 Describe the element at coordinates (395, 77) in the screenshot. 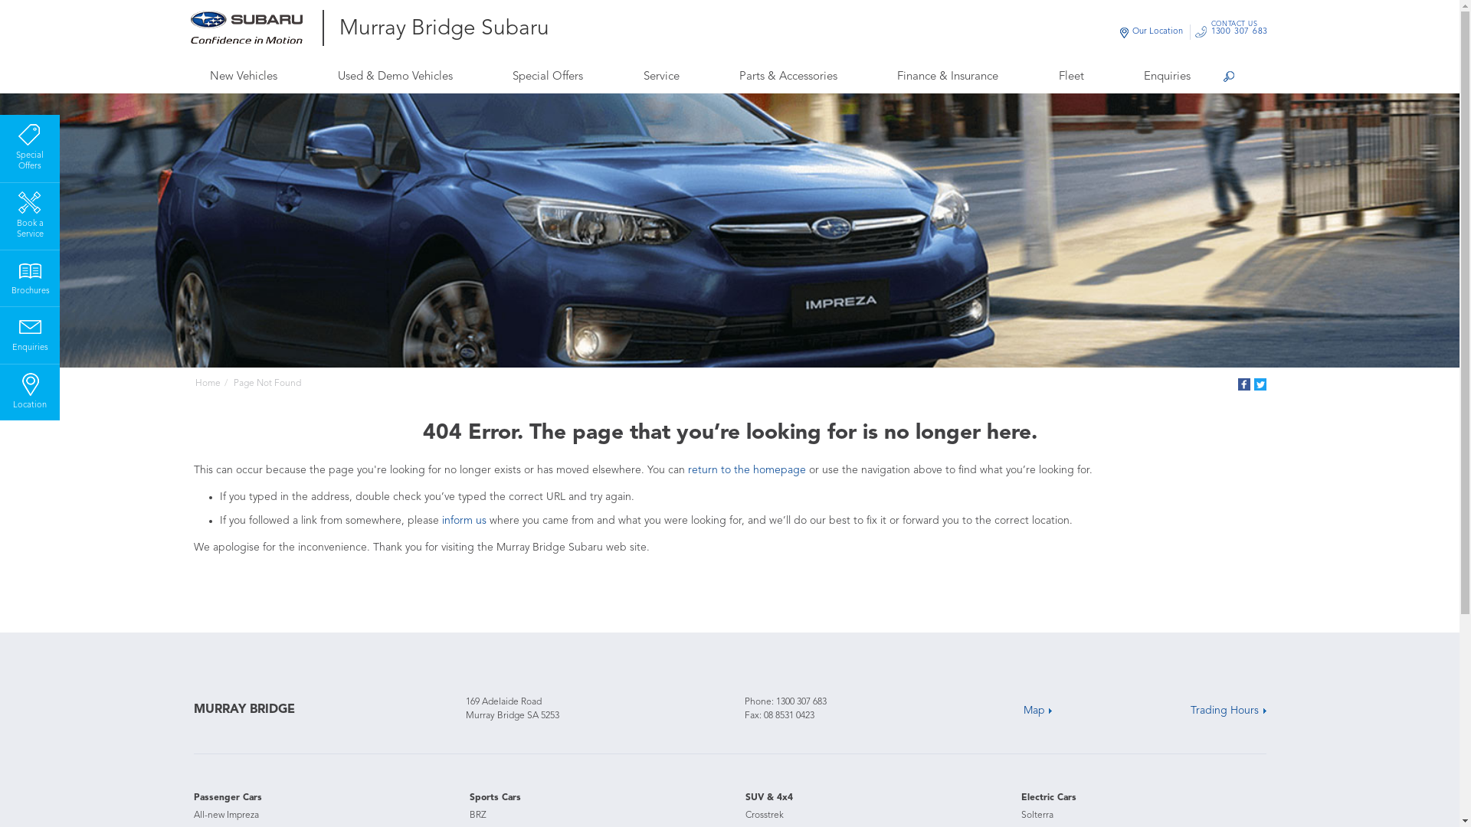

I see `Used & Demo Vehicles` at that location.